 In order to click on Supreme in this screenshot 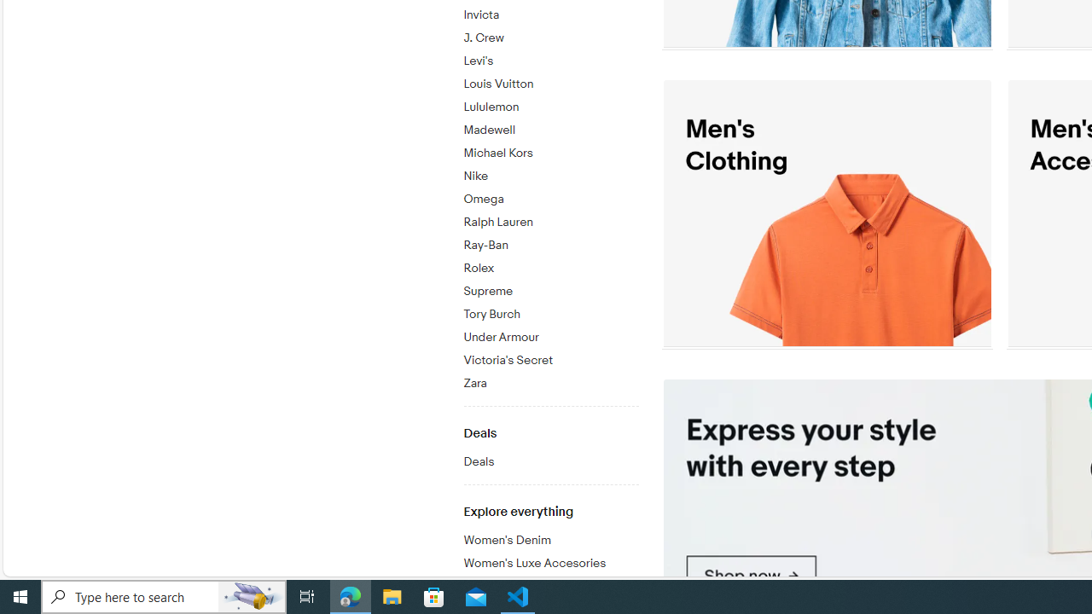, I will do `click(550, 288)`.